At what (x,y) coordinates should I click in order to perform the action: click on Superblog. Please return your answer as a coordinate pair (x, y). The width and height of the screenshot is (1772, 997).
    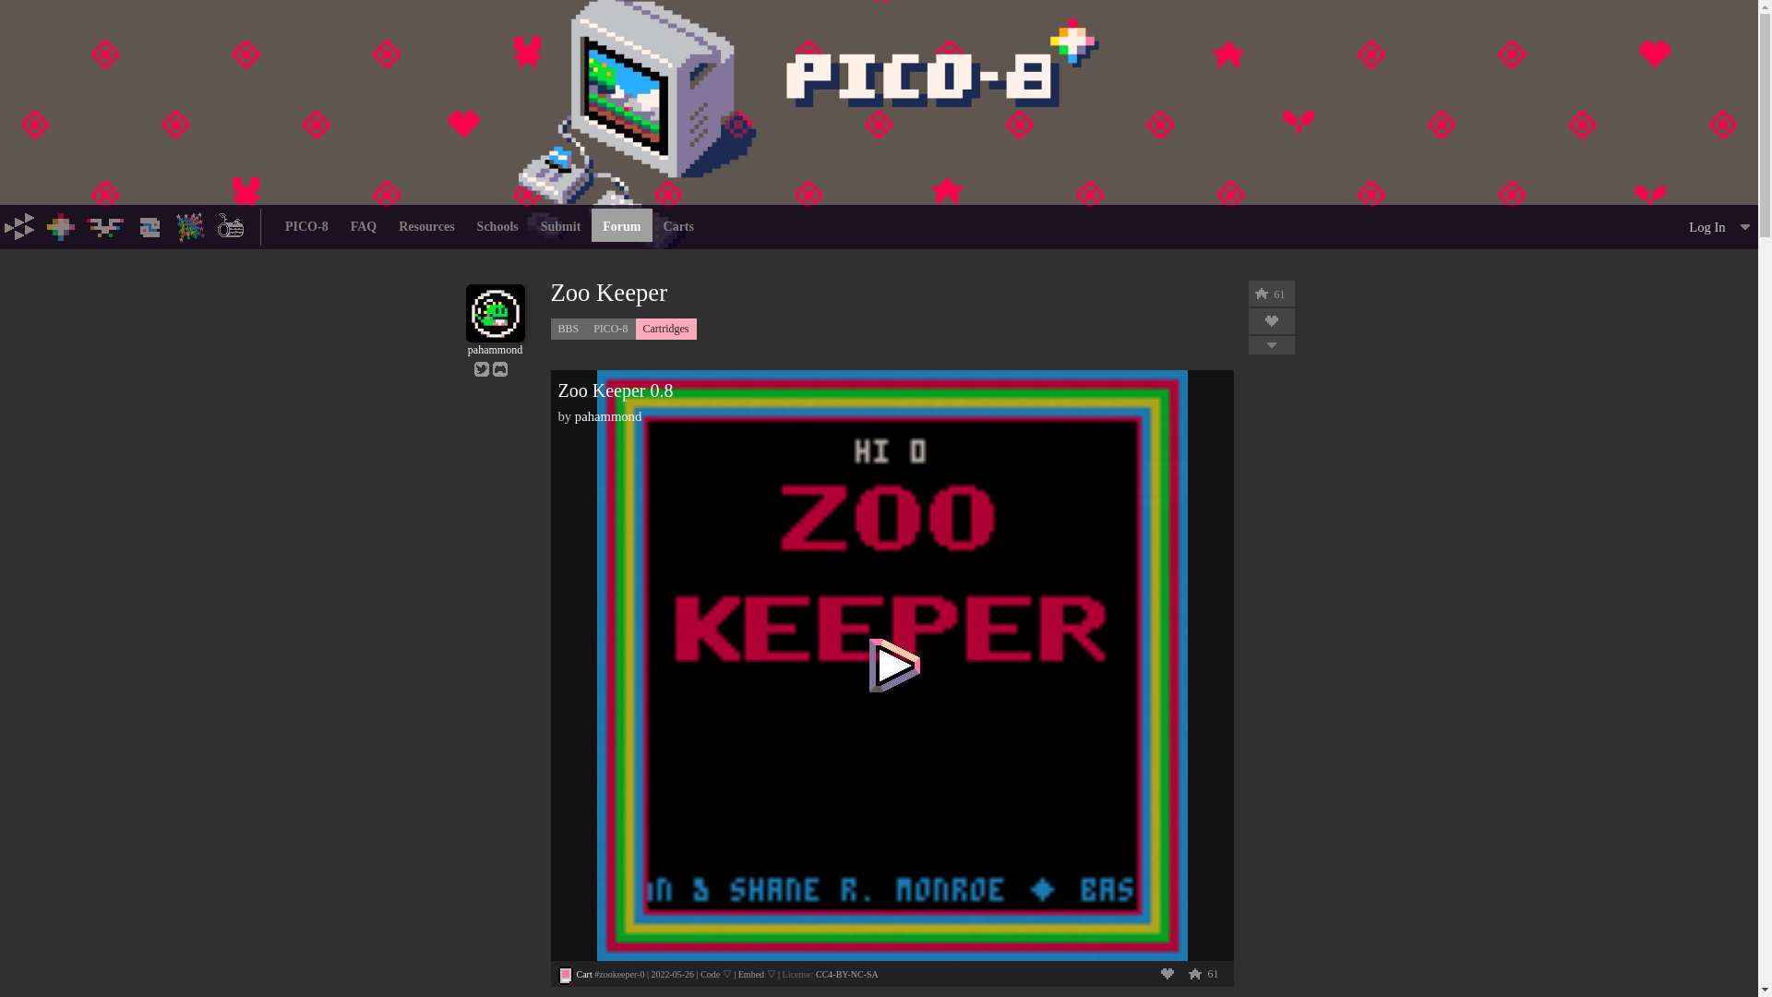
    Looking at the image, I should click on (231, 225).